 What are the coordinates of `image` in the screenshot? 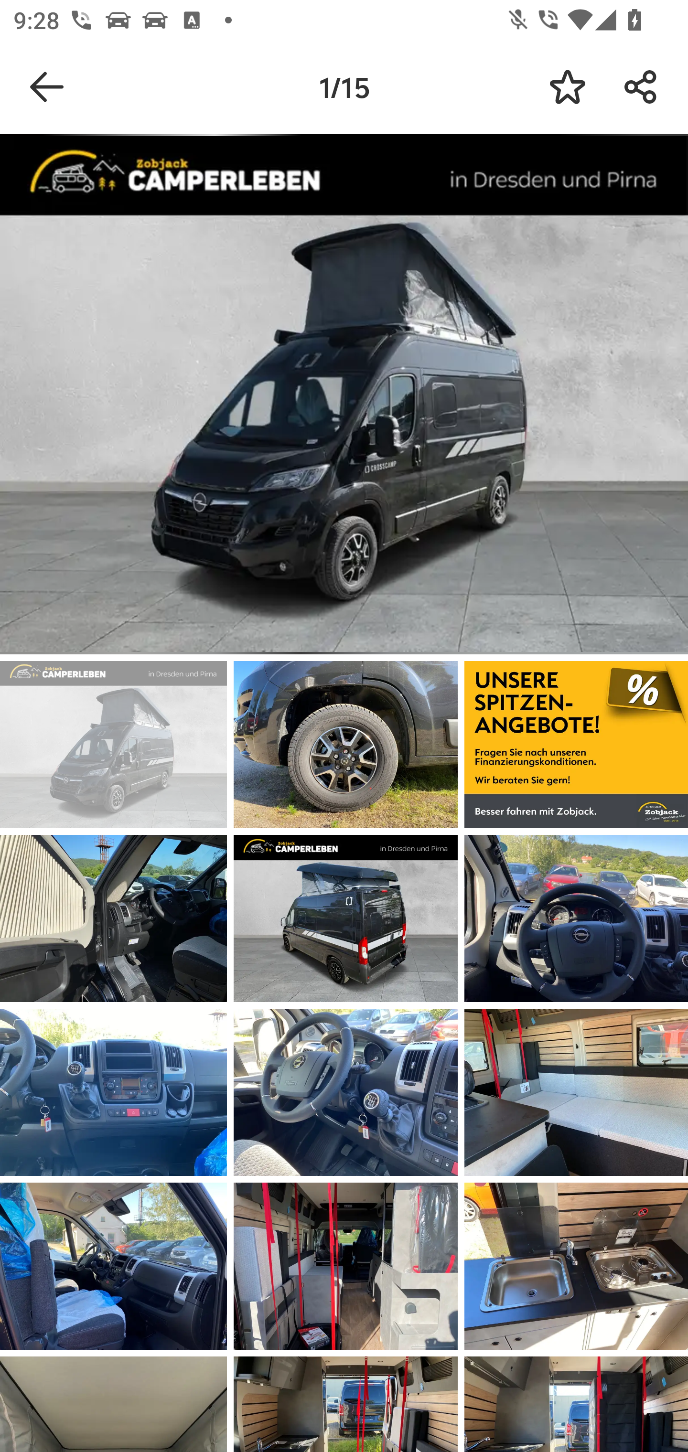 It's located at (576, 1266).